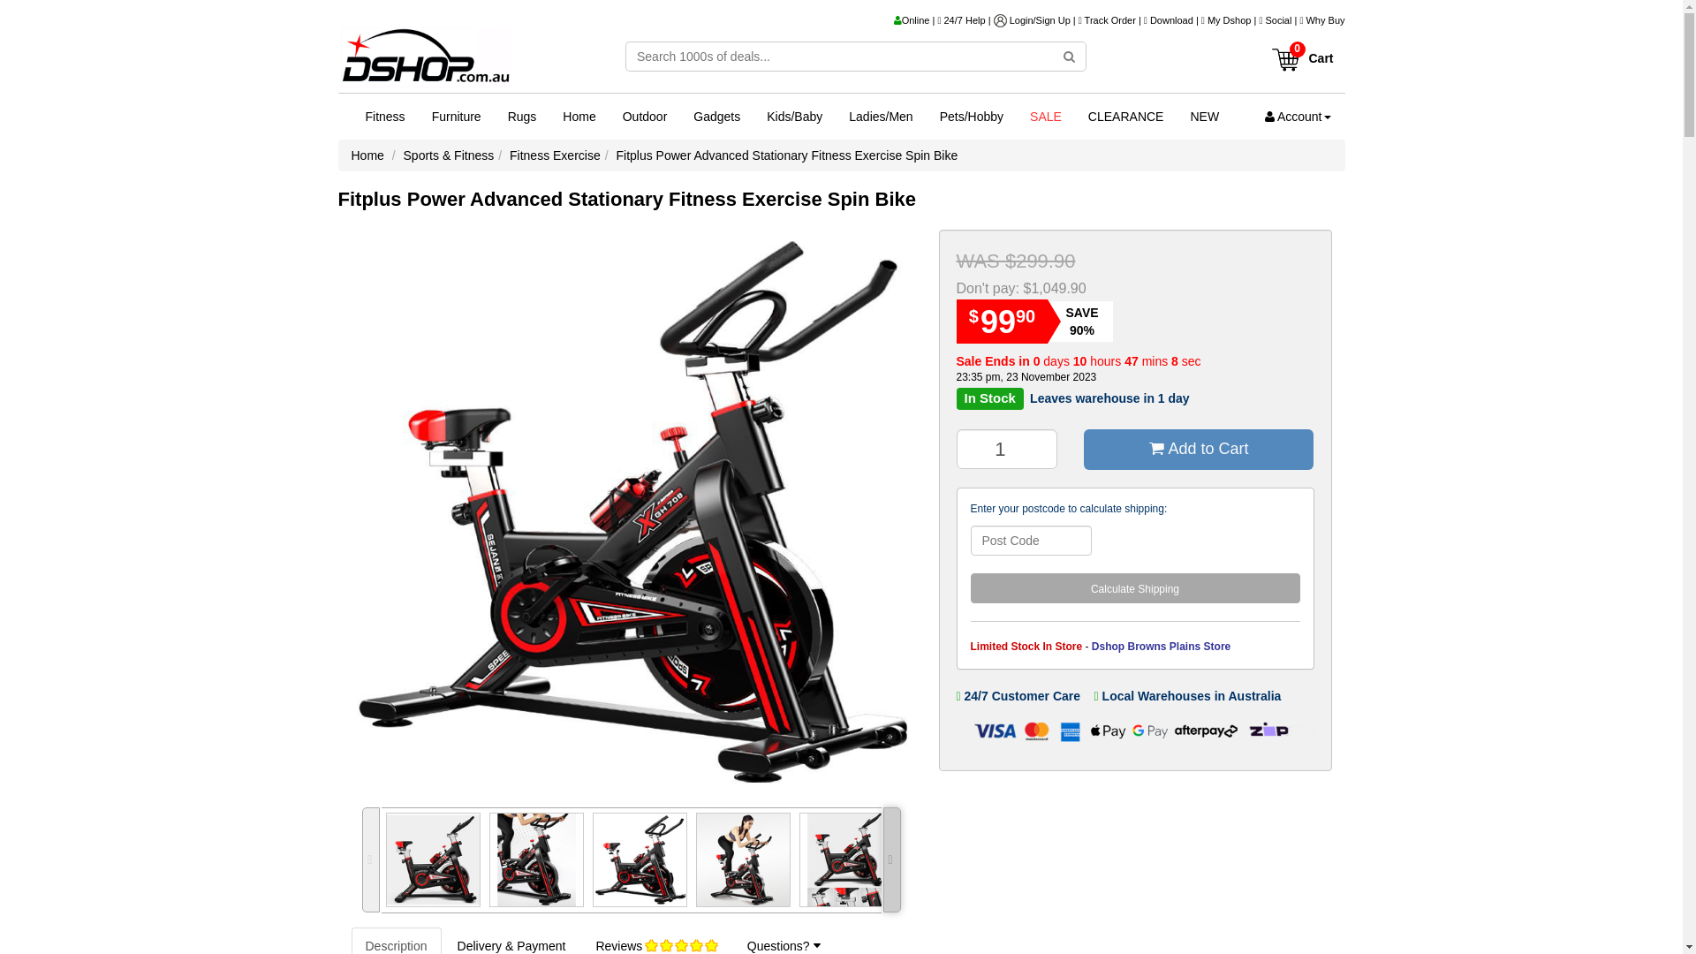 This screenshot has height=954, width=1696. I want to click on Fitplus Power Advanced Stationary Fitness Exercise Spin Bike, so click(788, 155).